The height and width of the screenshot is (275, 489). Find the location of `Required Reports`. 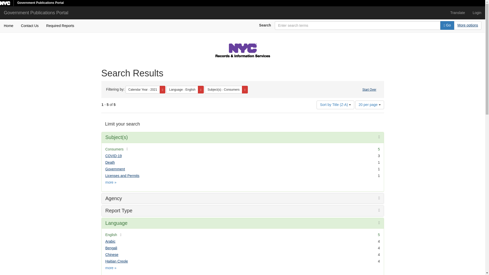

Required Reports is located at coordinates (60, 25).